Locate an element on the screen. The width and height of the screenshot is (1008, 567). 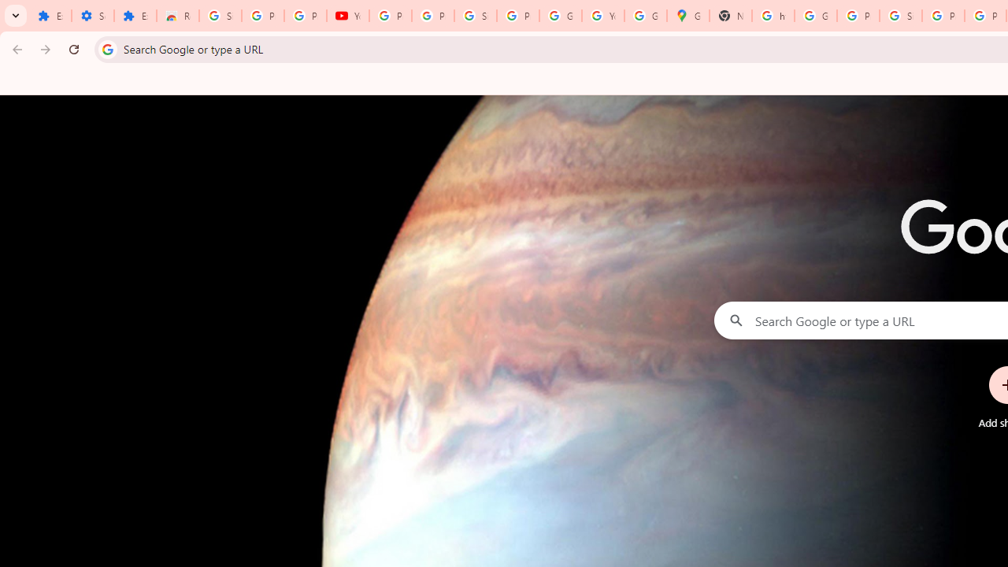
Sign in - Google Accounts is located at coordinates (901, 16).